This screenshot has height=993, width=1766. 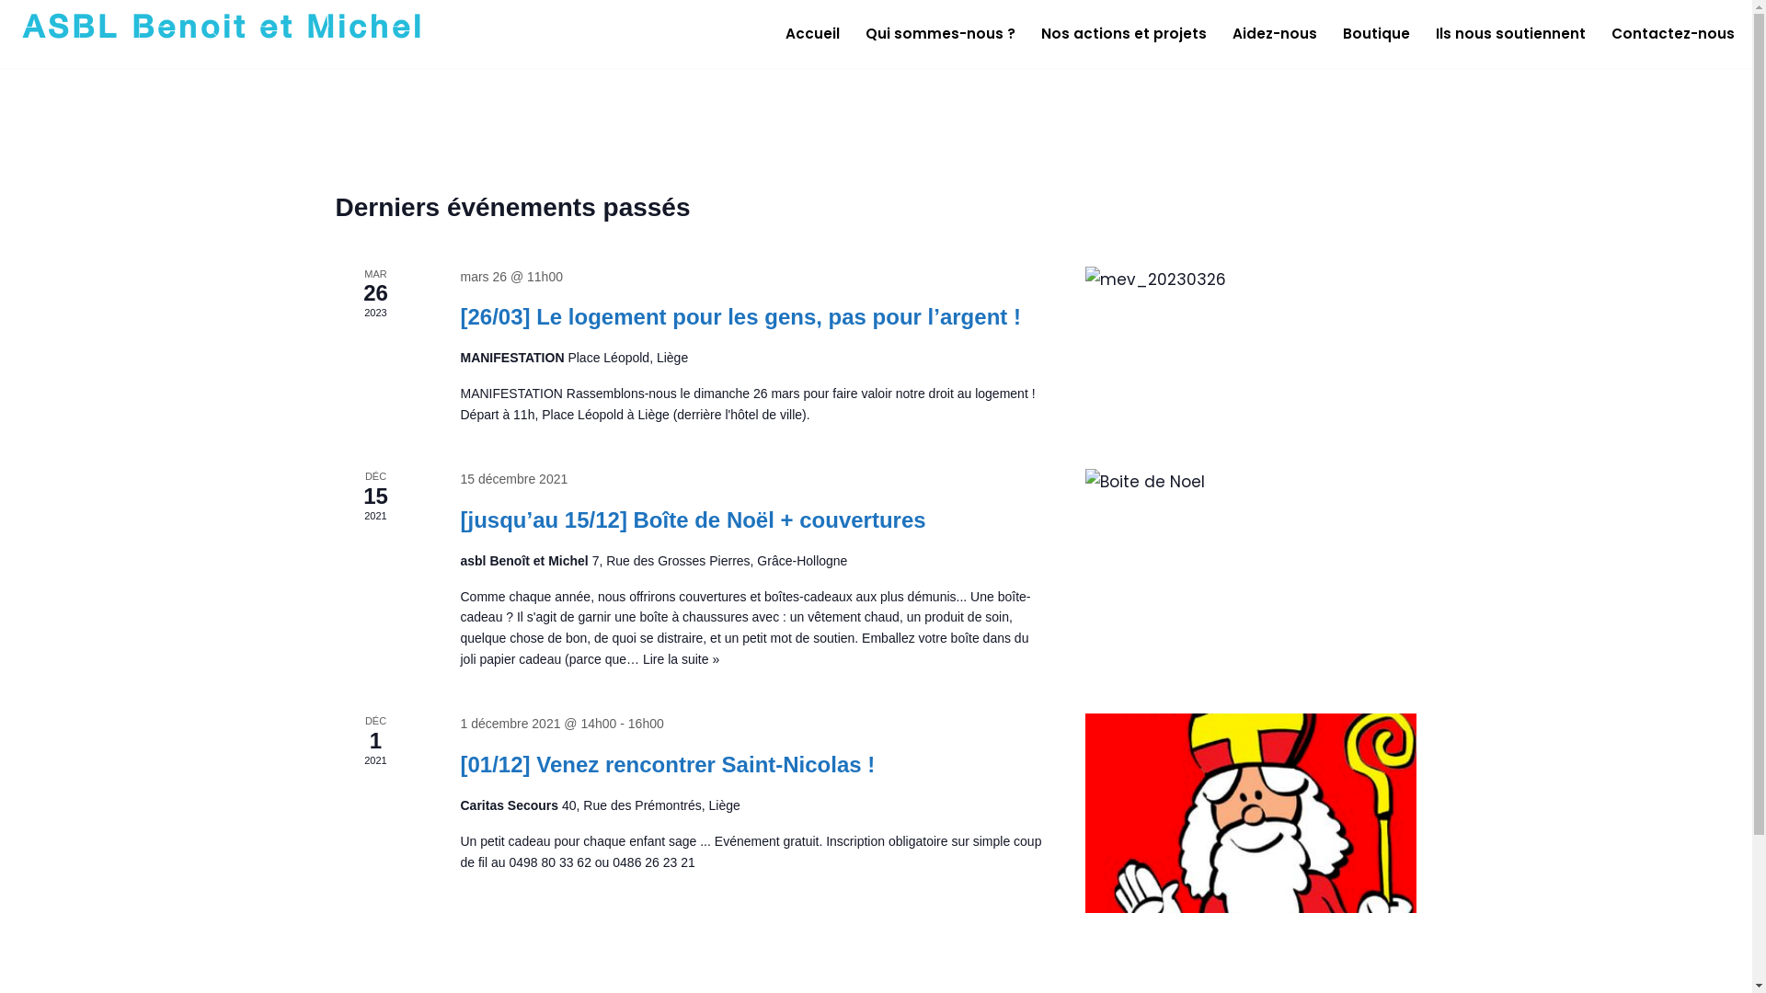 What do you see at coordinates (1251, 813) in the screenshot?
I see `[01/12] Venez rencontrer Saint-Nicolas !` at bounding box center [1251, 813].